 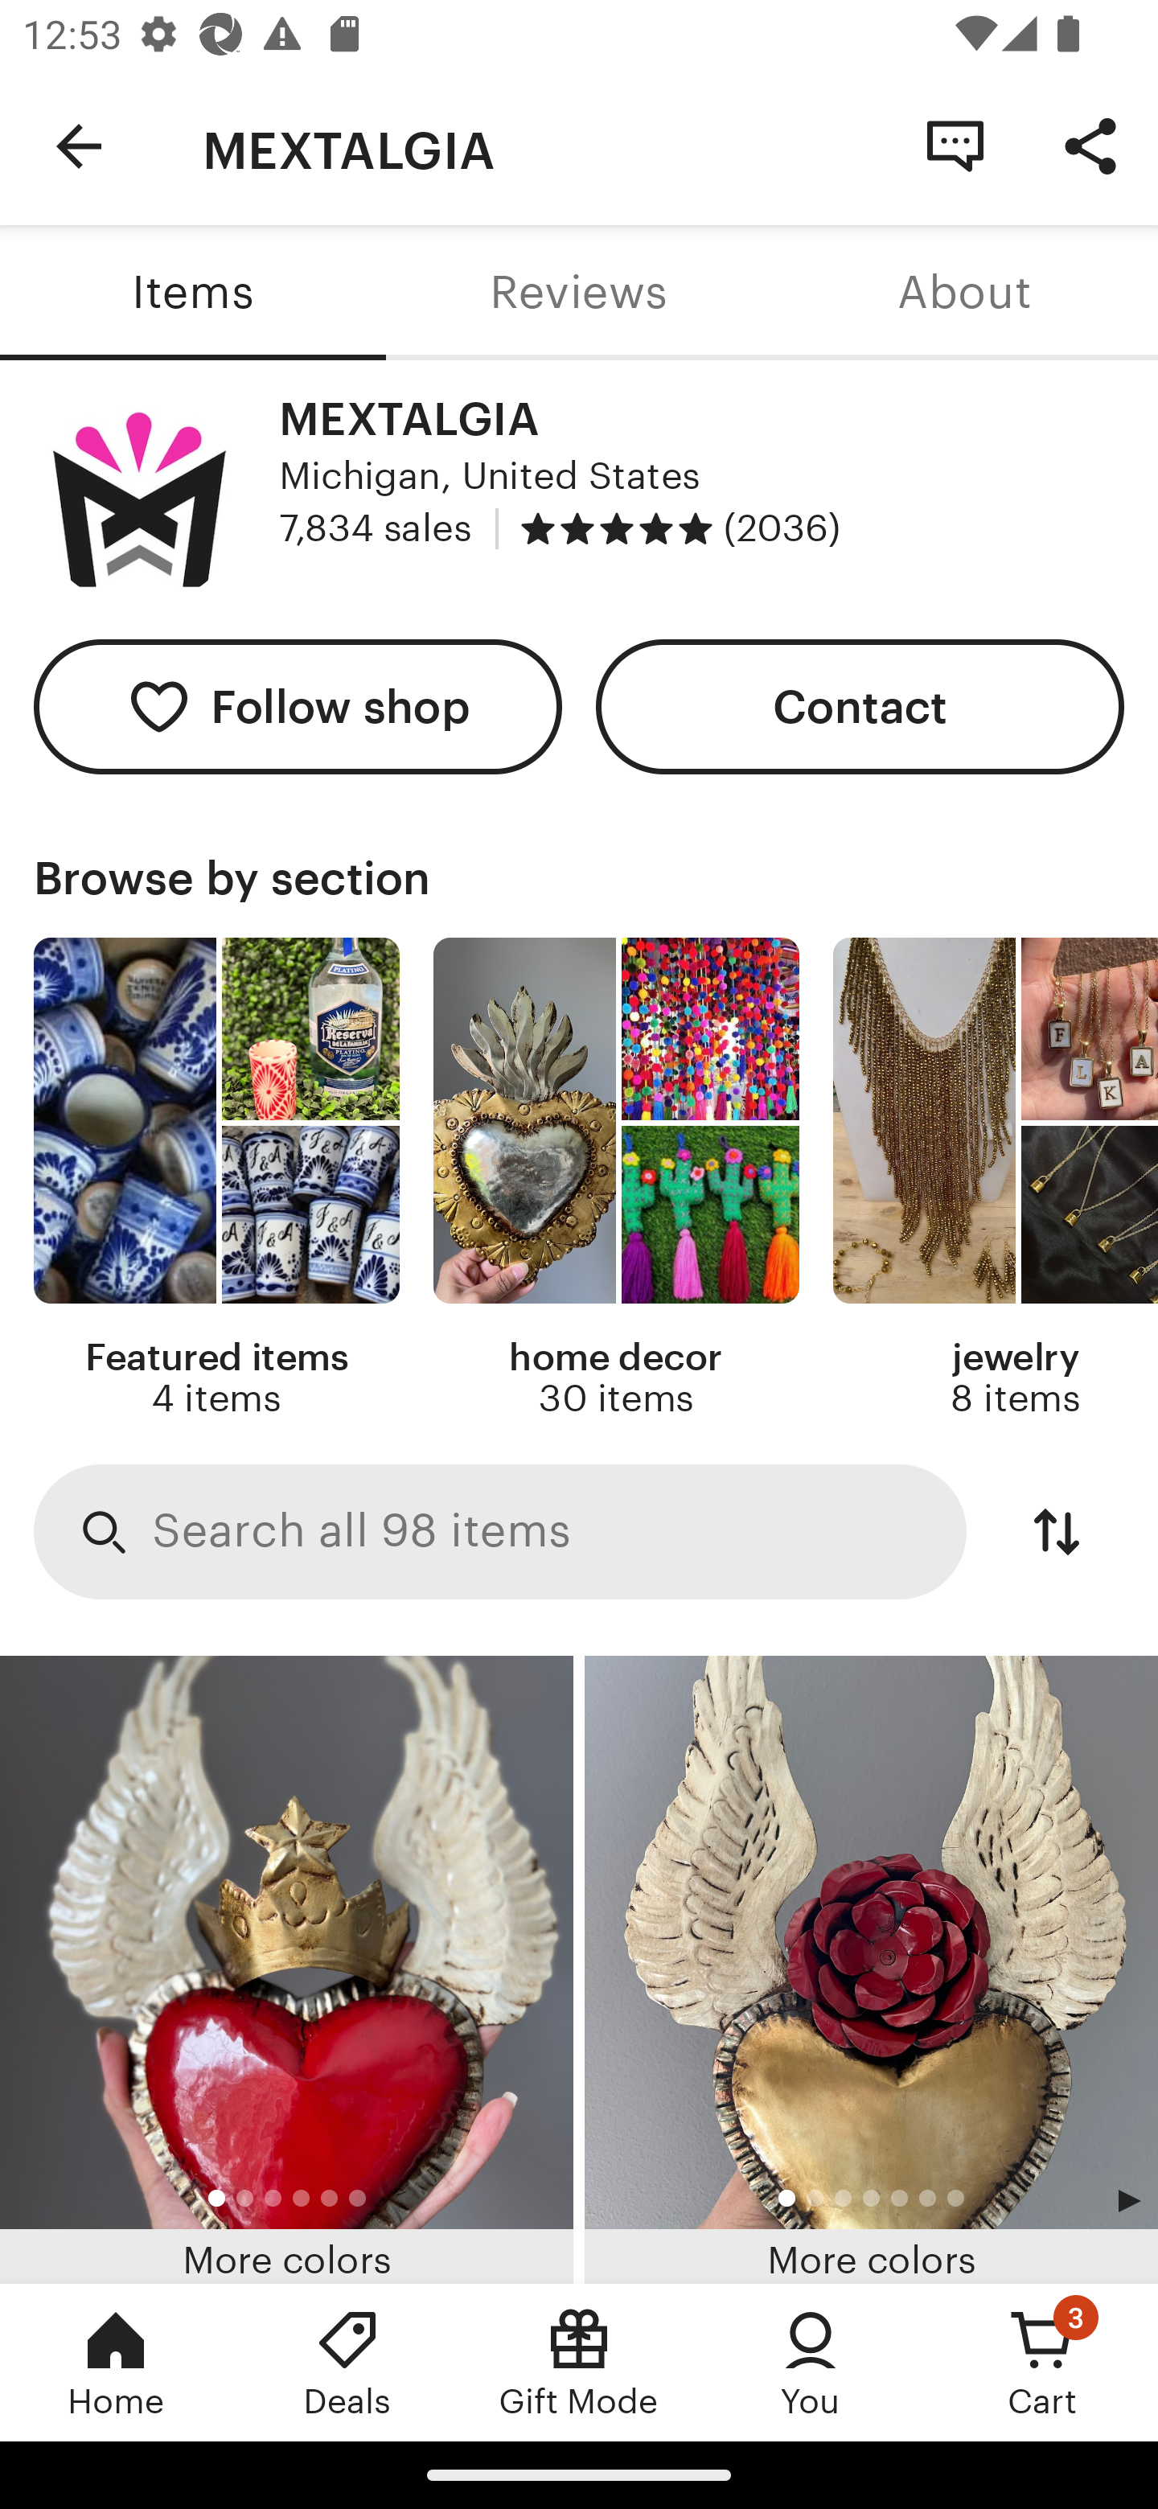 I want to click on Cart, 3 new notifications Cart, so click(x=1042, y=2362).